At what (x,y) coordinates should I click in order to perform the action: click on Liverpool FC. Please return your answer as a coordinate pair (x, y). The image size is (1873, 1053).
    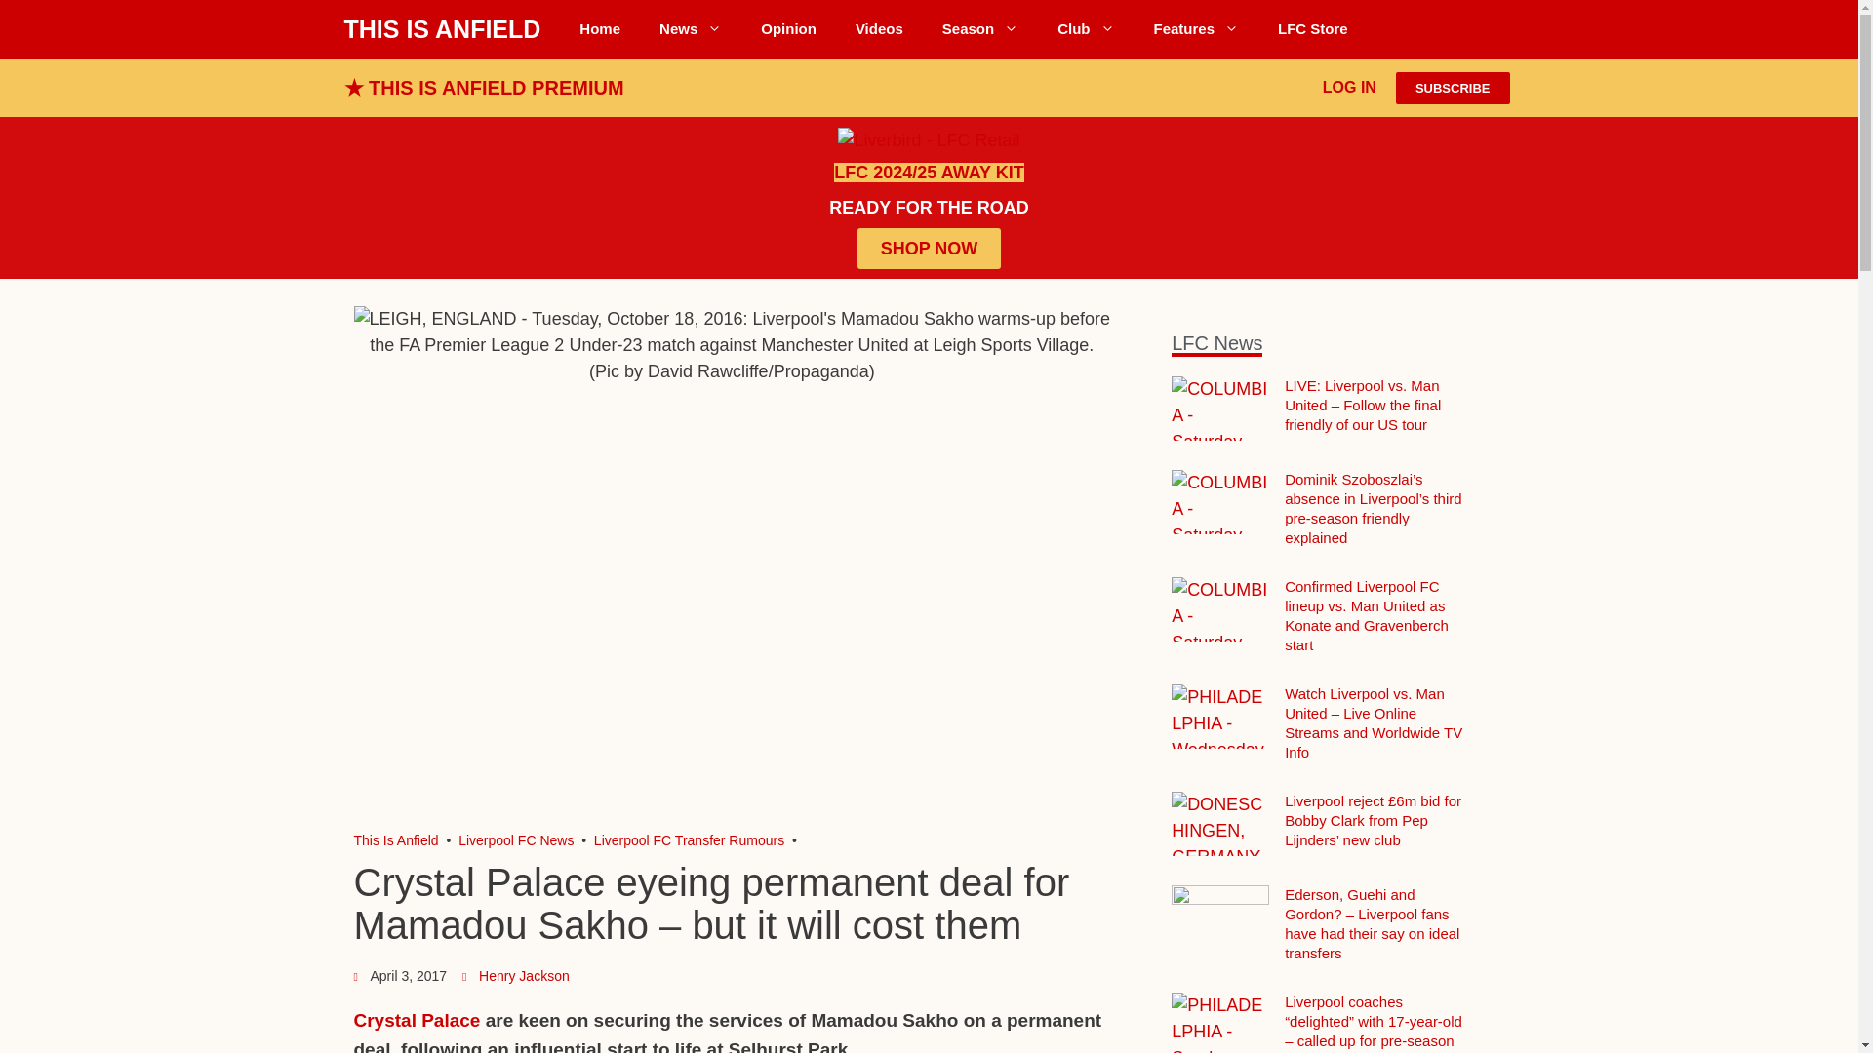
    Looking at the image, I should click on (396, 840).